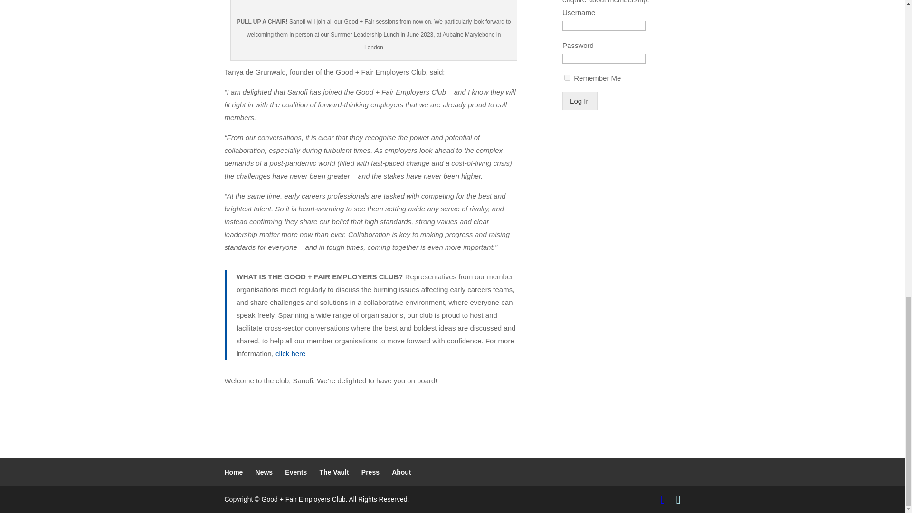 This screenshot has width=912, height=513. I want to click on click here, so click(290, 353).